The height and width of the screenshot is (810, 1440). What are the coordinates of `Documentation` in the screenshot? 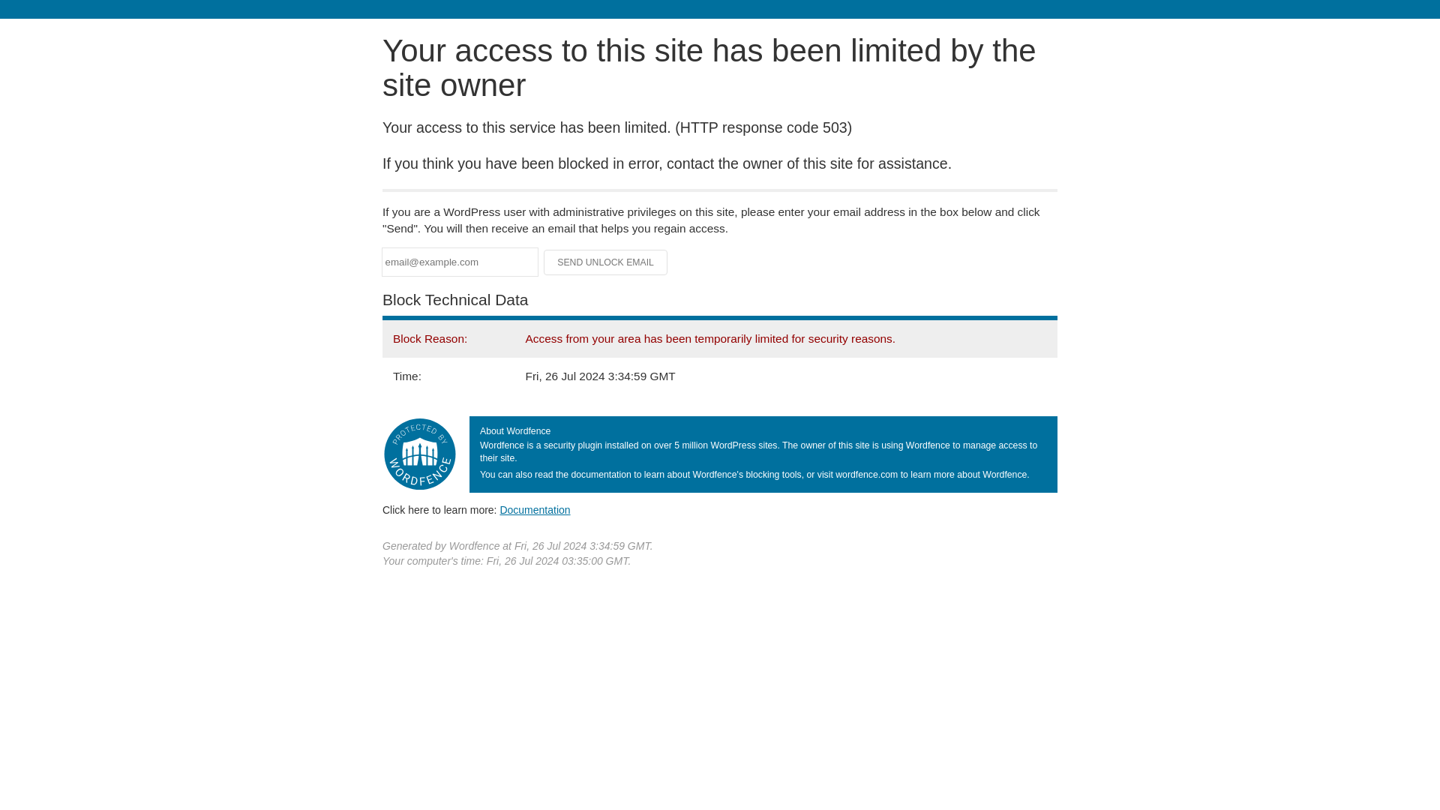 It's located at (535, 509).